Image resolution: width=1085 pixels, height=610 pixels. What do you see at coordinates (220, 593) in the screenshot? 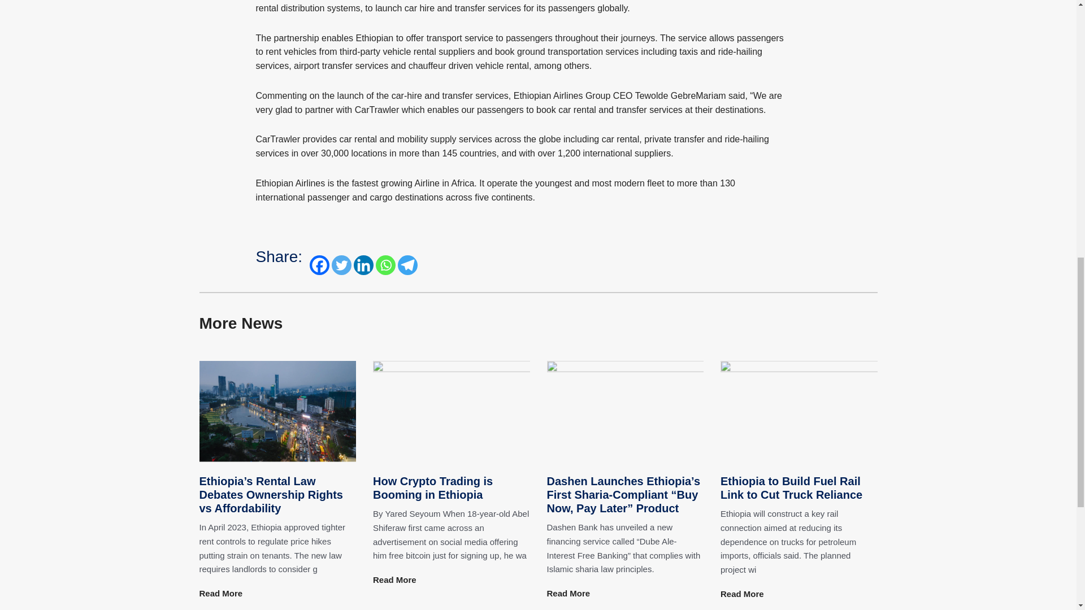
I see `Read More` at bounding box center [220, 593].